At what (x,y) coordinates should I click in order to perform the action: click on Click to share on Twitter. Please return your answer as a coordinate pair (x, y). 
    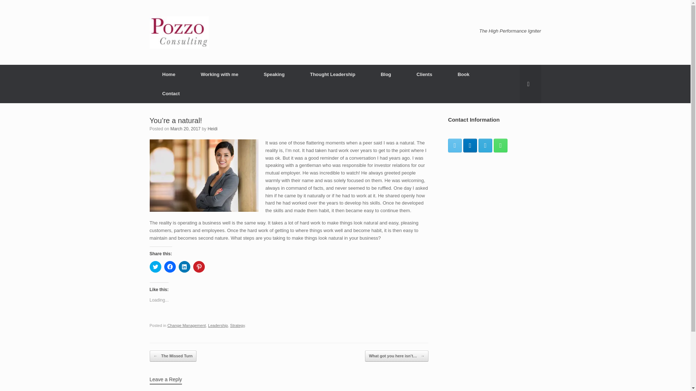
    Looking at the image, I should click on (155, 266).